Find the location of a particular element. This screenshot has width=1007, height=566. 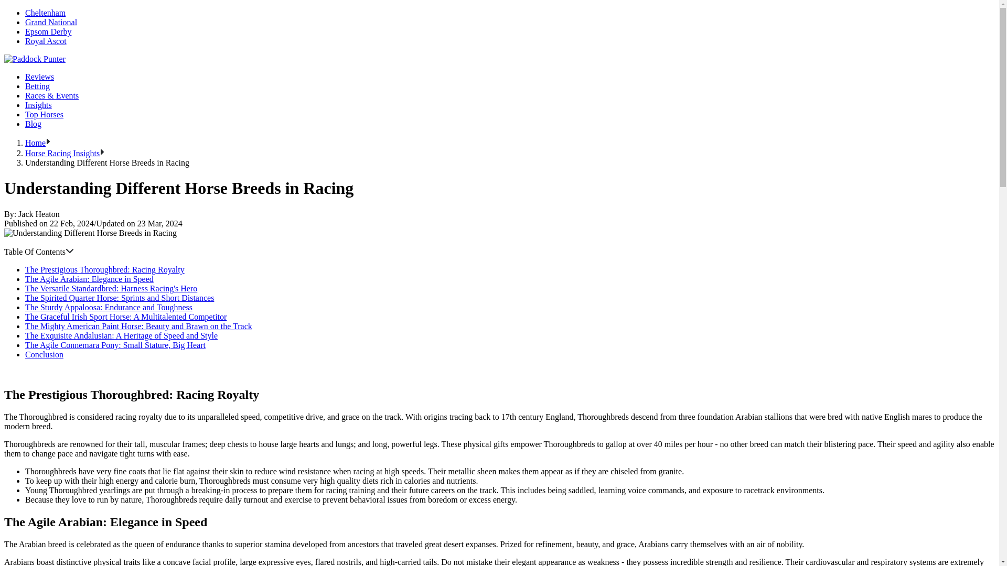

The Sturdy Appaloosa: Endurance and Toughness is located at coordinates (109, 307).